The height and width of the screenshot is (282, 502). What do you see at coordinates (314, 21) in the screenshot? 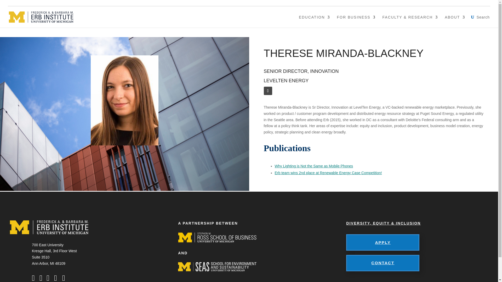
I see `EDUCATION` at bounding box center [314, 21].